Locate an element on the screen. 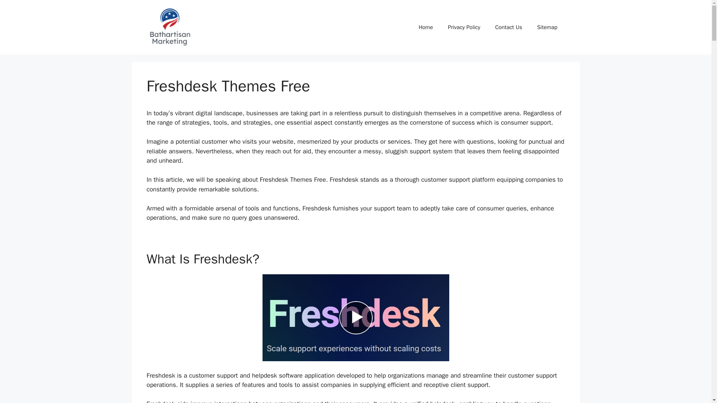 The width and height of the screenshot is (717, 403). Contact Us is located at coordinates (509, 27).